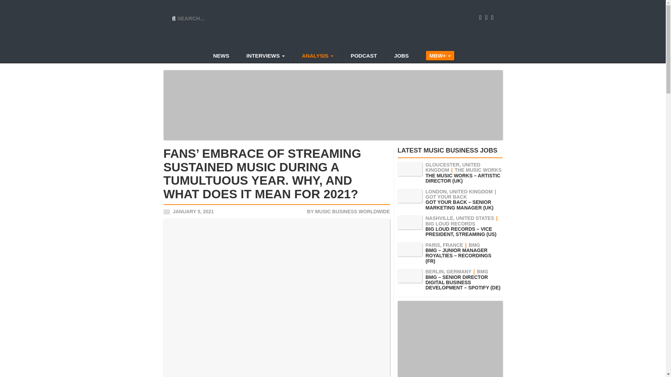  What do you see at coordinates (221, 57) in the screenshot?
I see `NEWS` at bounding box center [221, 57].